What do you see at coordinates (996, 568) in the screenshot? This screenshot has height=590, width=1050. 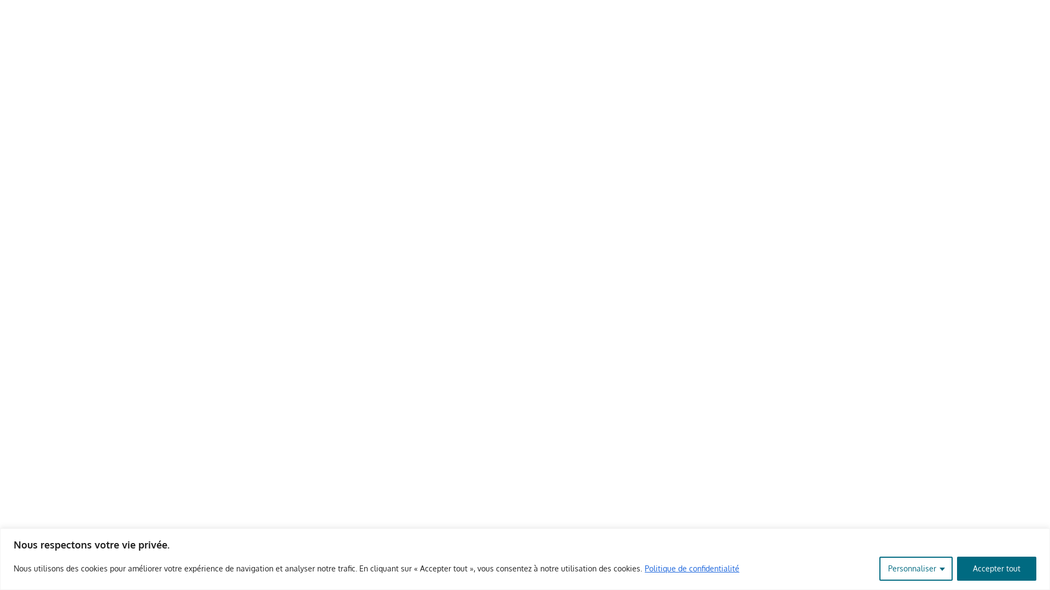 I see `Accepter tout` at bounding box center [996, 568].